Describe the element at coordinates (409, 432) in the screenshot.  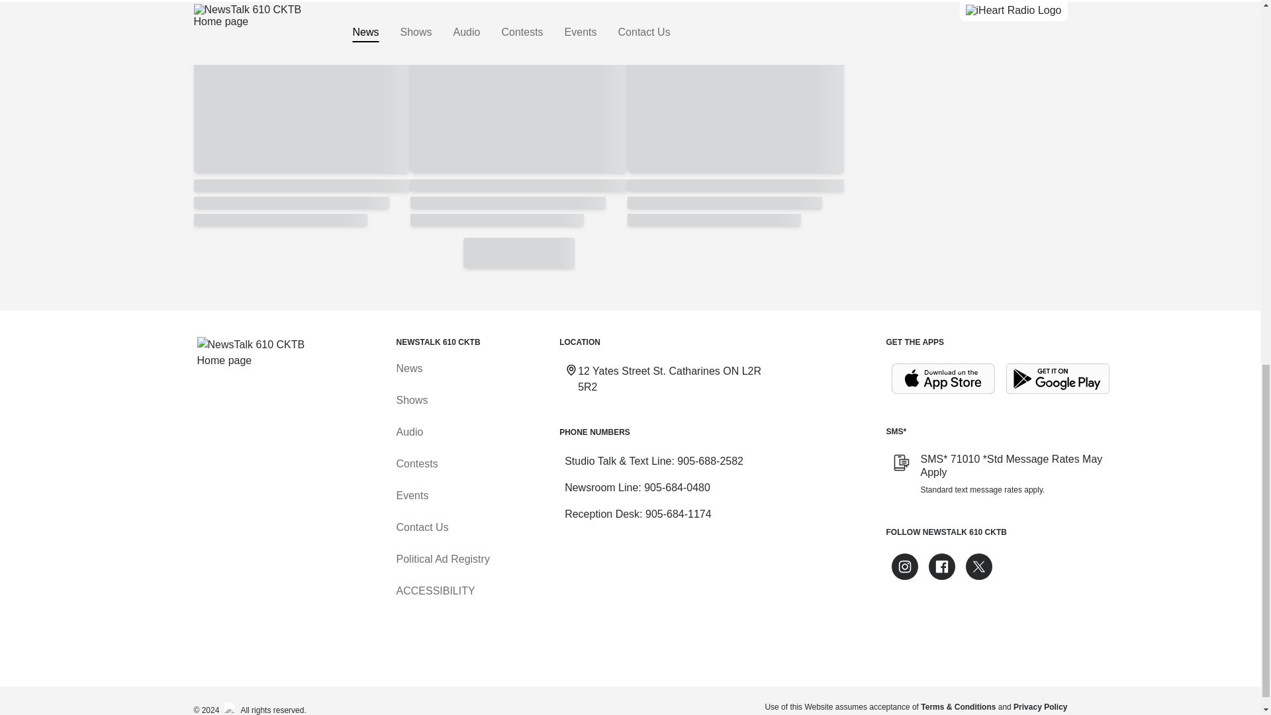
I see `Audio` at that location.